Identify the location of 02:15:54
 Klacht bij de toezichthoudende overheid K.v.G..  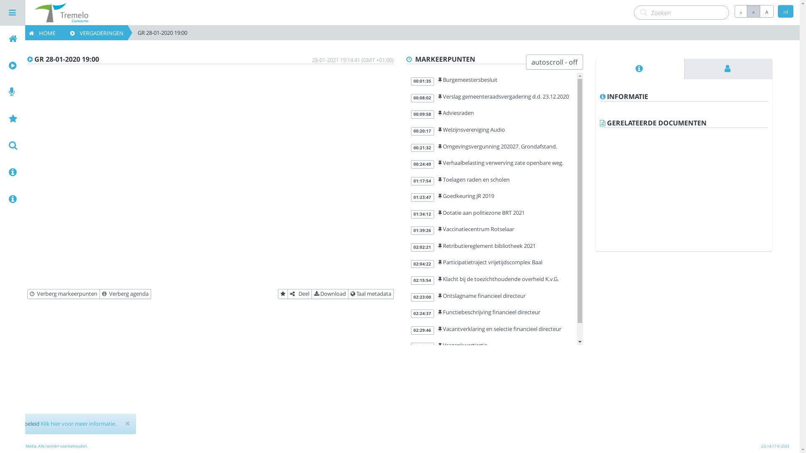
(492, 280).